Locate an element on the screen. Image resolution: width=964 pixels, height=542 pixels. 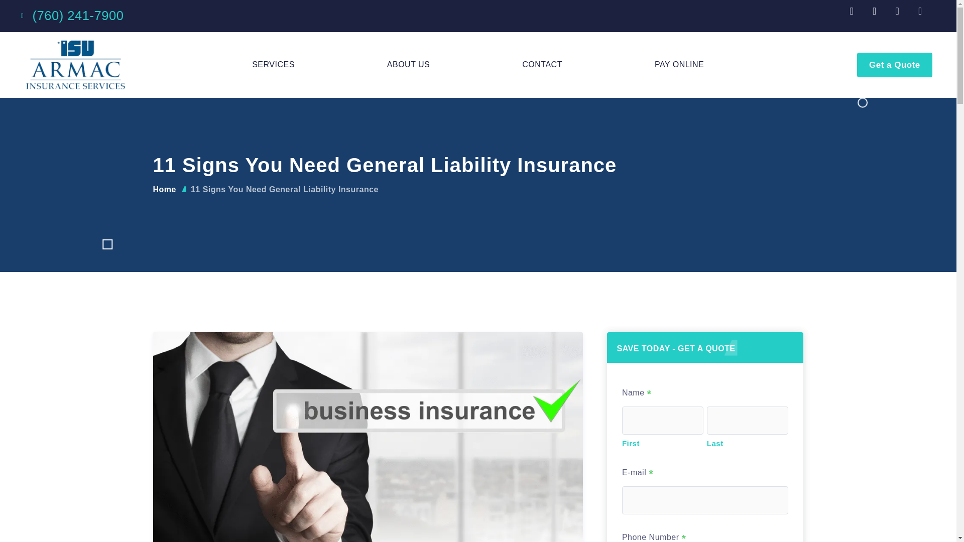
Home is located at coordinates (164, 189).